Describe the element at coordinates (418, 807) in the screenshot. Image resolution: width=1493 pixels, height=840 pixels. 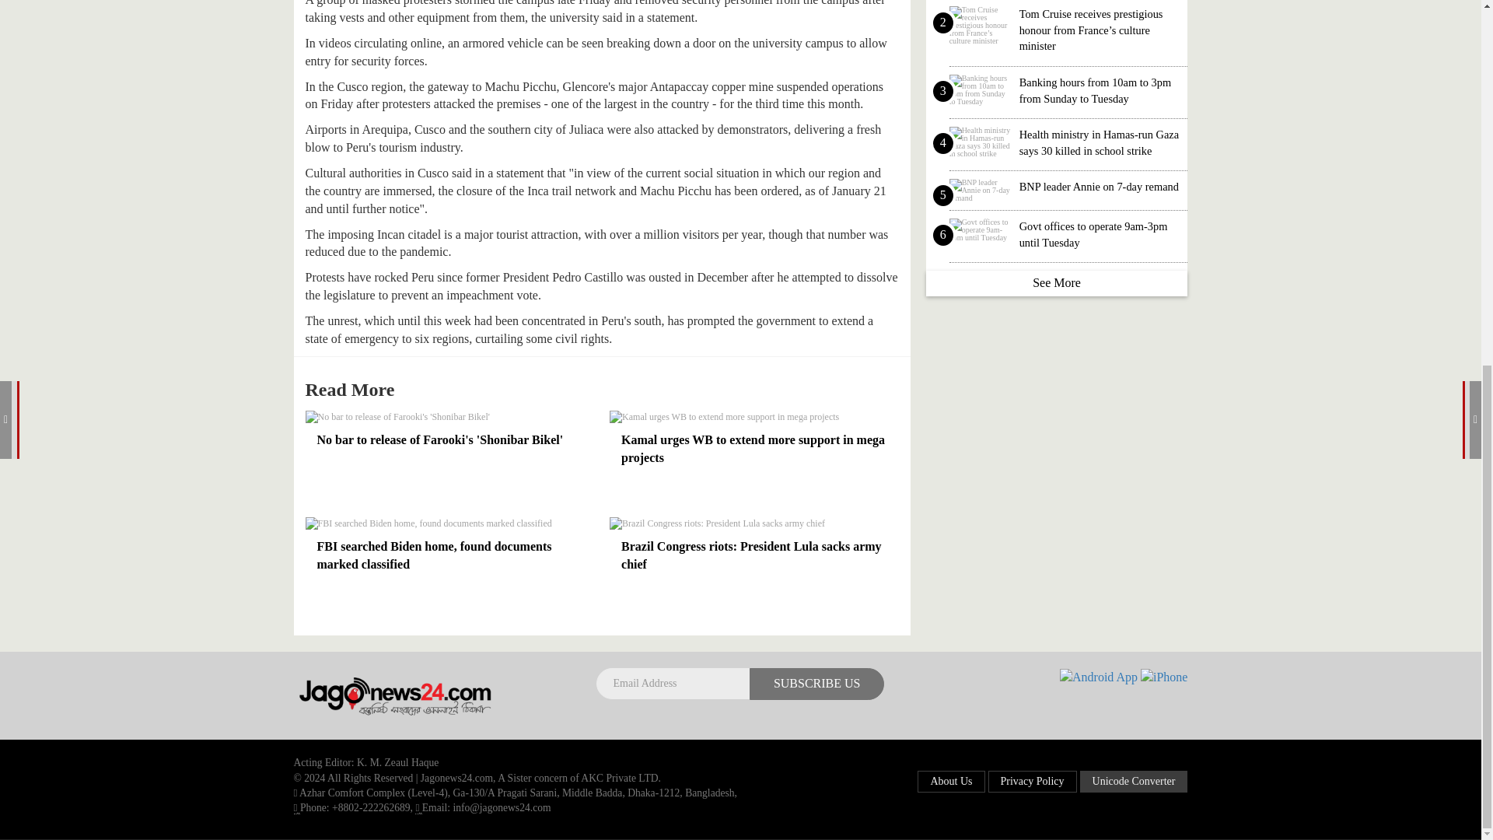
I see `Email:` at that location.